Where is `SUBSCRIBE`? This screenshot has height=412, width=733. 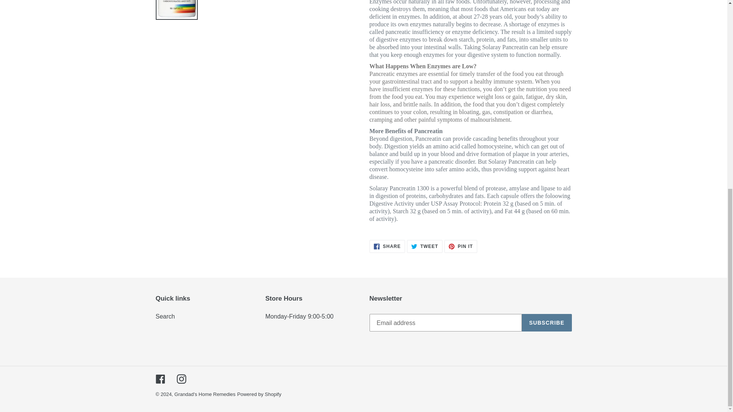
SUBSCRIBE is located at coordinates (460, 246).